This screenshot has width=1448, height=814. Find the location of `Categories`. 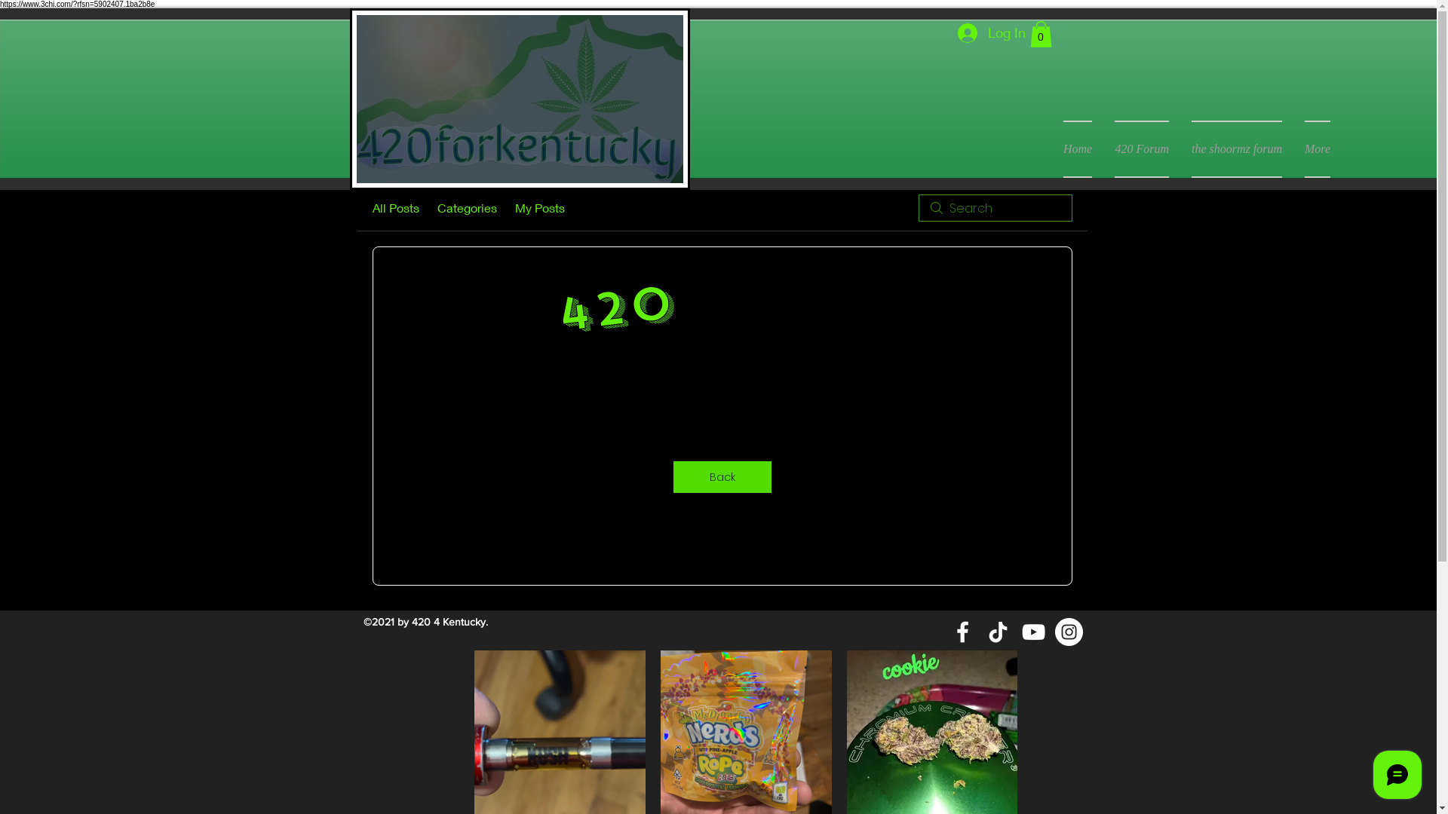

Categories is located at coordinates (468, 208).